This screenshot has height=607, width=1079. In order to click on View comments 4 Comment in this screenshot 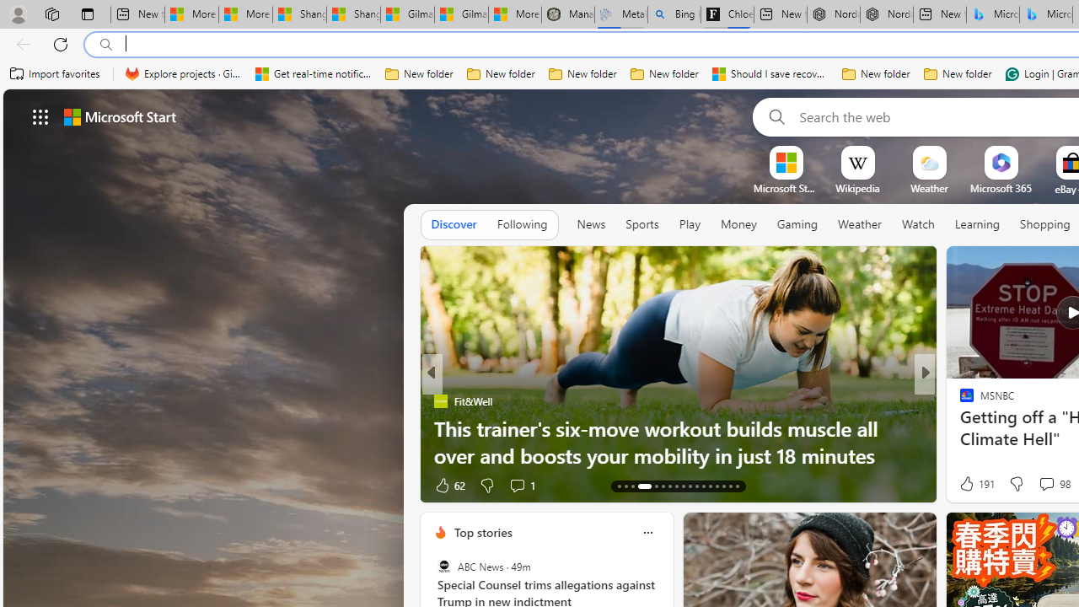, I will do `click(1036, 486)`.